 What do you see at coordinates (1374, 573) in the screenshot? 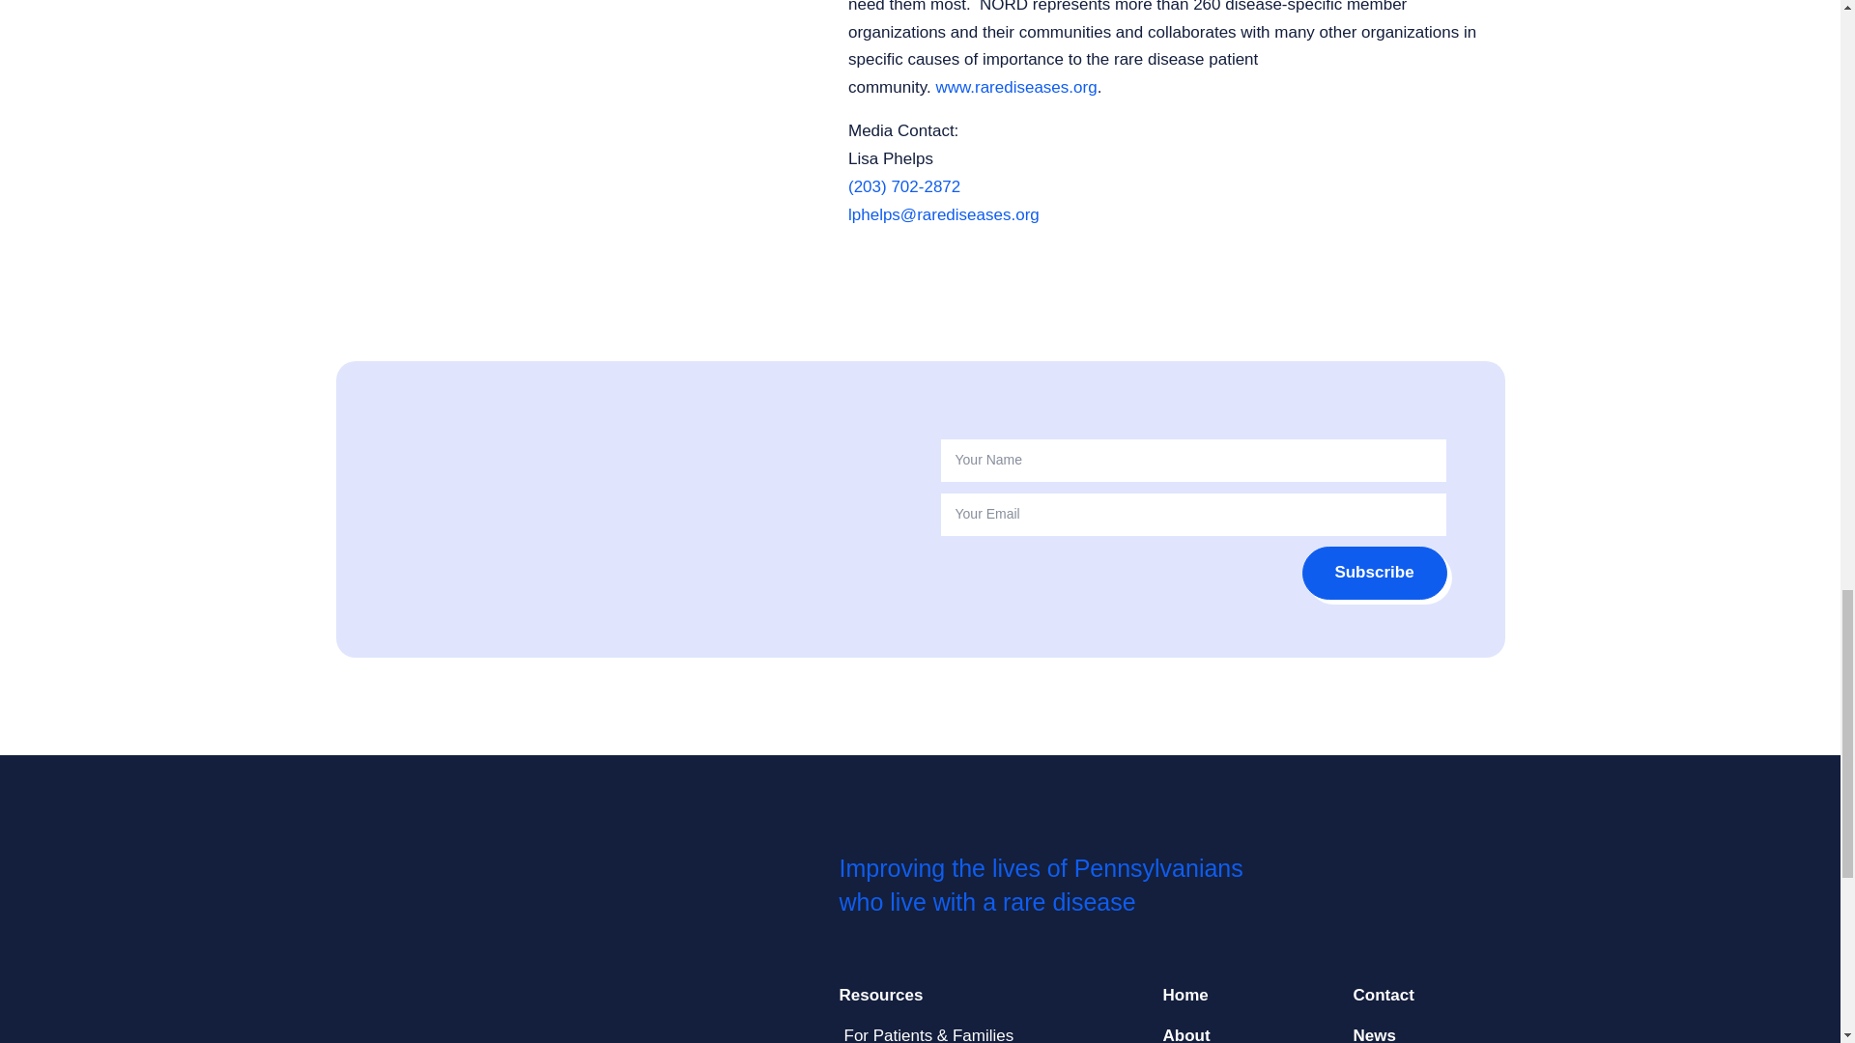
I see `Subscribe` at bounding box center [1374, 573].